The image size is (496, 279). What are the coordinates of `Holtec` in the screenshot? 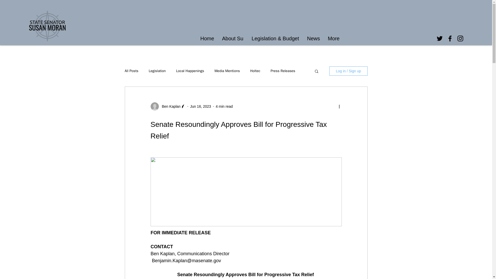 It's located at (255, 71).